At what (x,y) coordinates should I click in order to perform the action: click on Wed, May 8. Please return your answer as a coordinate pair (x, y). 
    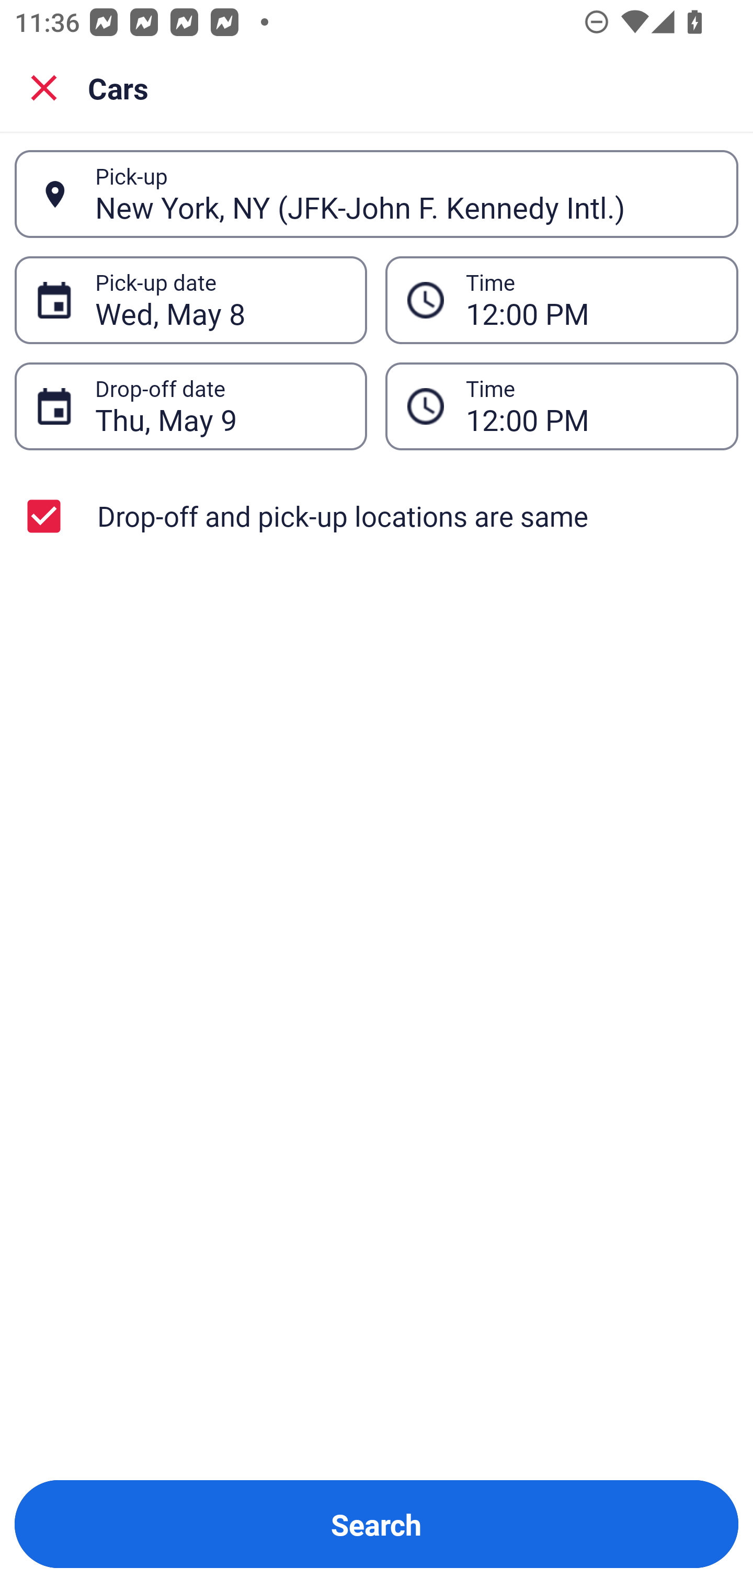
    Looking at the image, I should click on (220, 300).